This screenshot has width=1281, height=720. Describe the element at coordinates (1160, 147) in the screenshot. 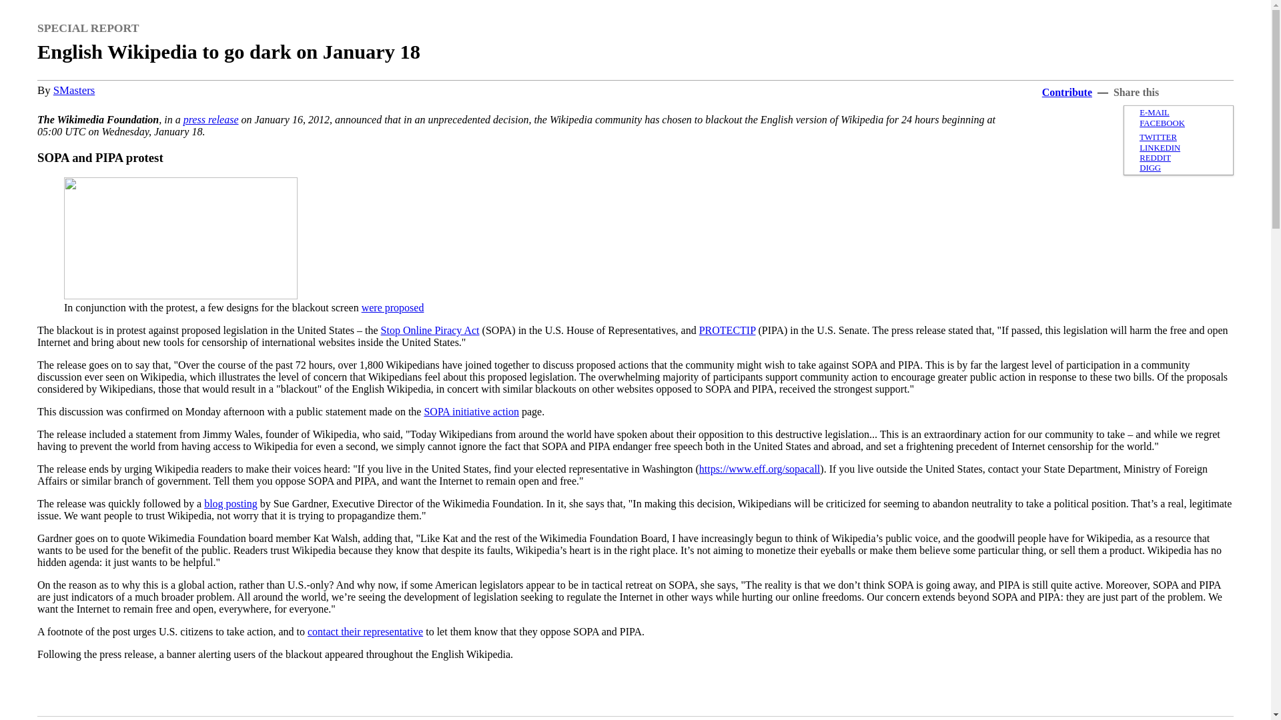

I see `LINKEDIN` at that location.